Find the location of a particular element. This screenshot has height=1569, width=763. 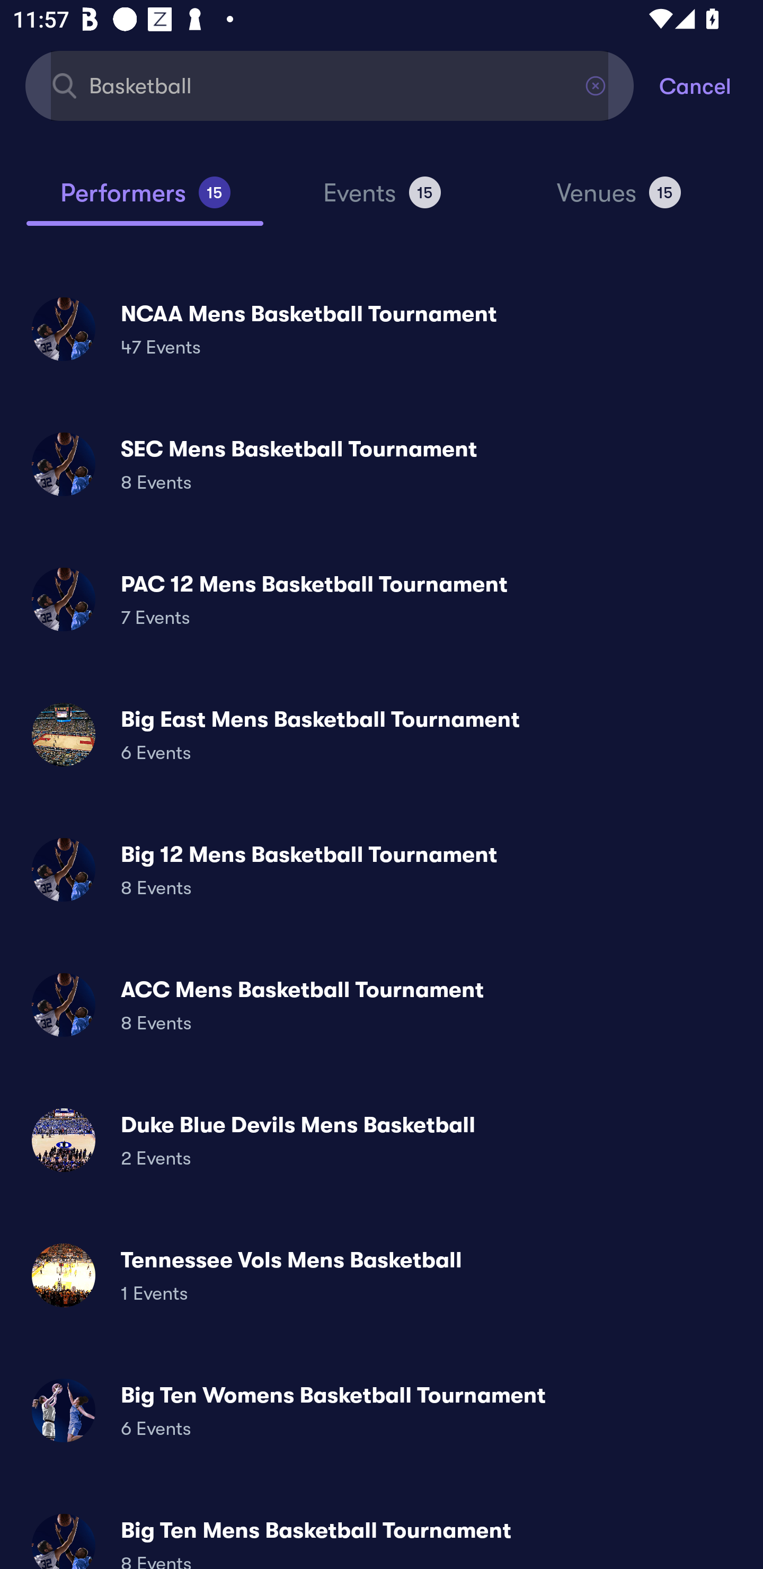

Big Ten Mens Basketball Tournament 8 Events is located at coordinates (381, 1533).